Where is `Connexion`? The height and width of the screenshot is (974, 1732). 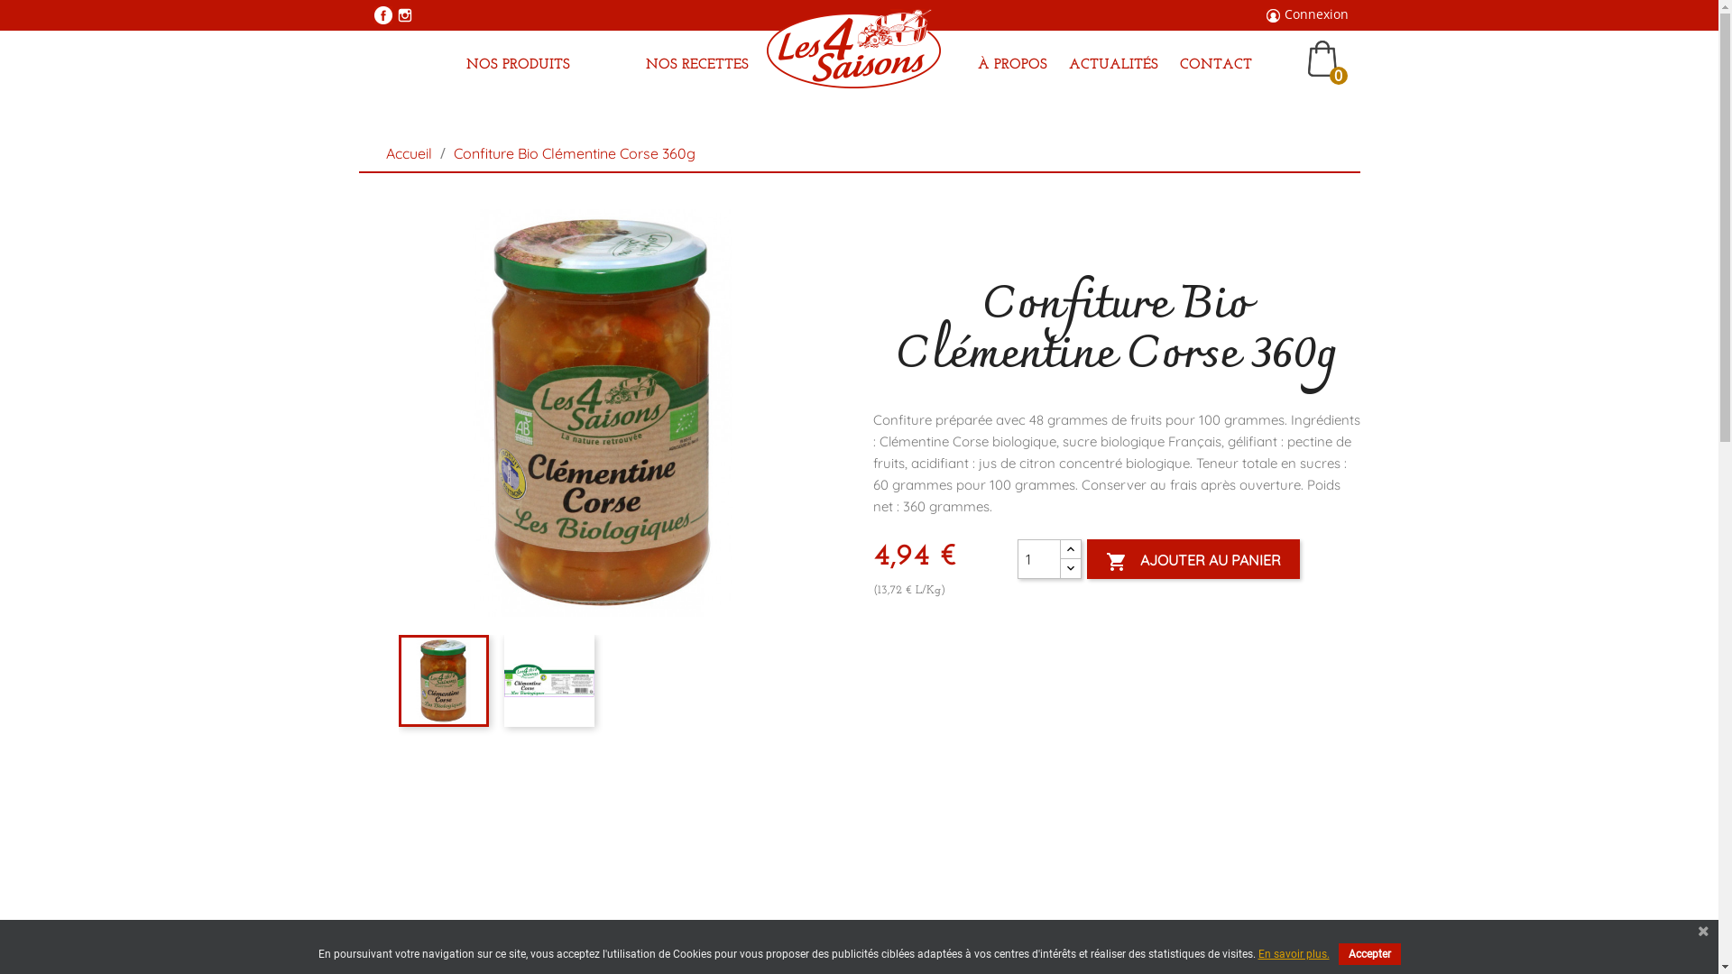
Connexion is located at coordinates (1317, 14).